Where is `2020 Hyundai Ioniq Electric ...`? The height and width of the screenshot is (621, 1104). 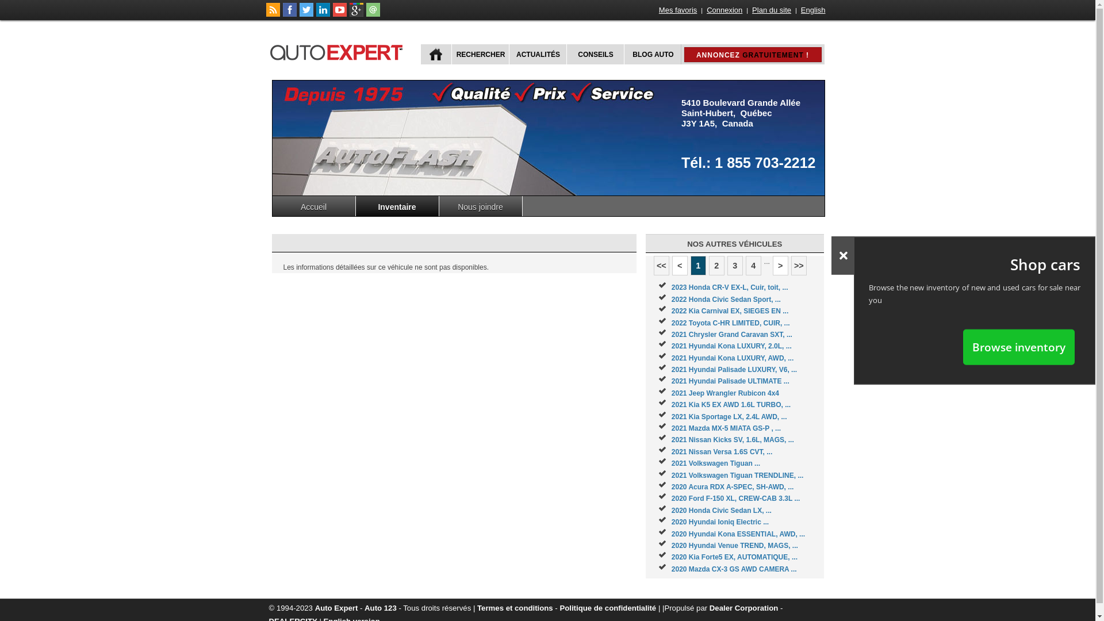
2020 Hyundai Ioniq Electric ... is located at coordinates (720, 522).